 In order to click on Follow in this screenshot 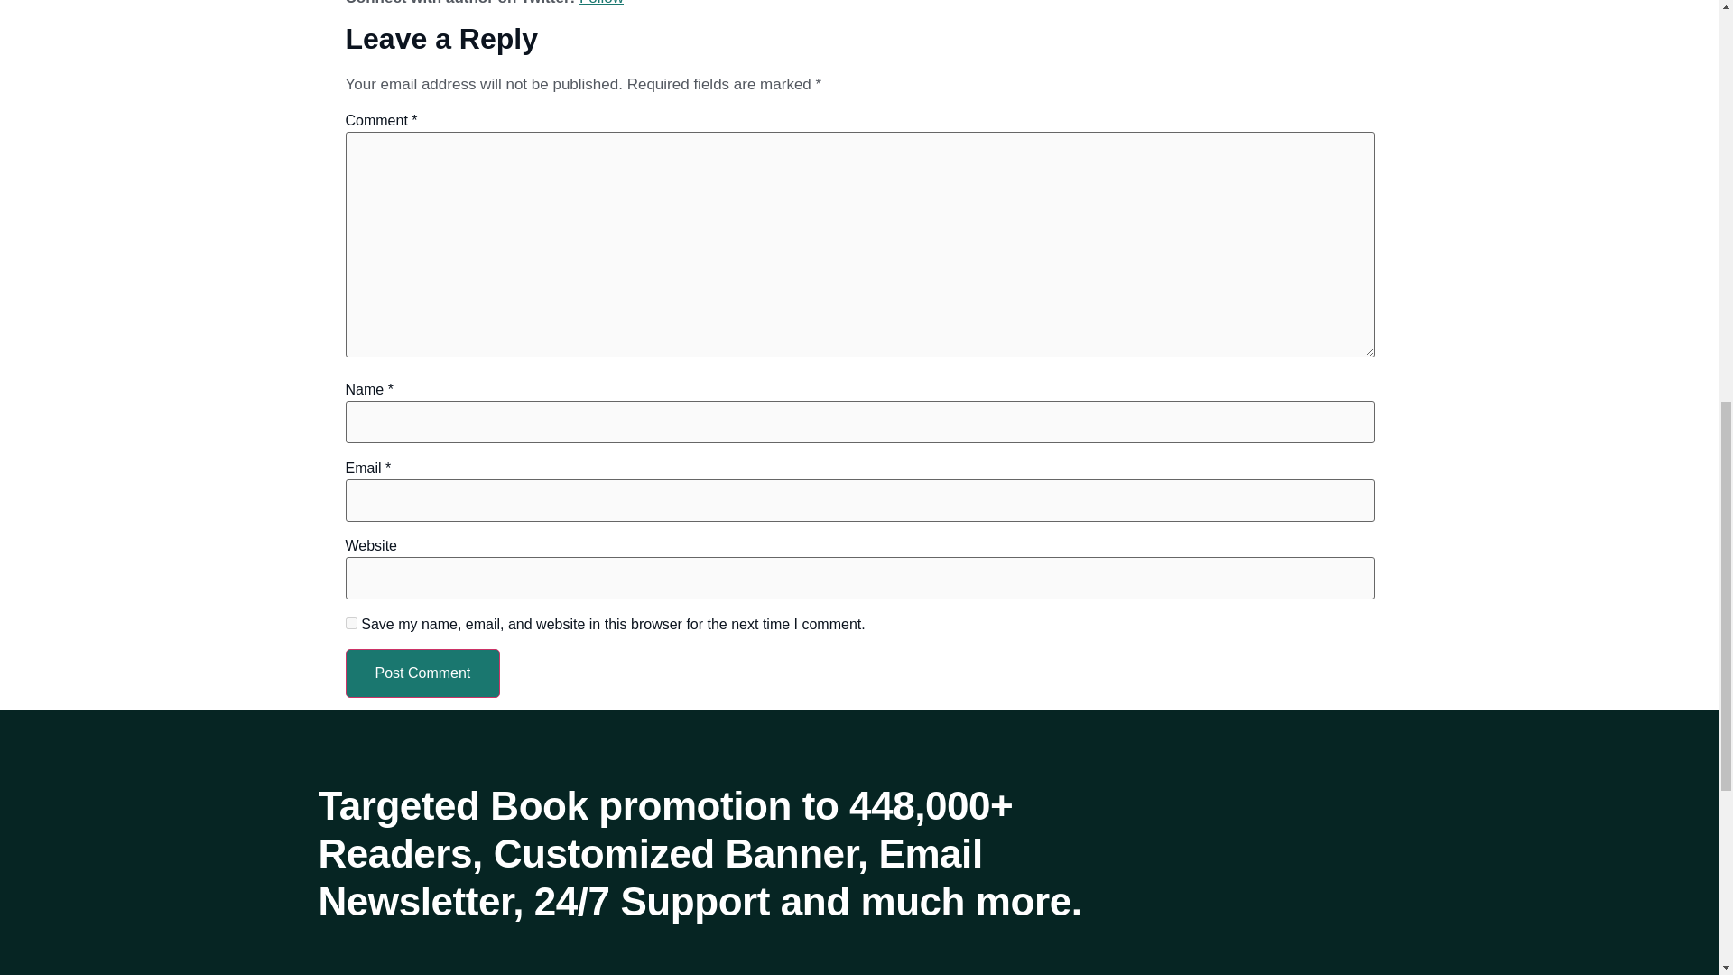, I will do `click(601, 3)`.